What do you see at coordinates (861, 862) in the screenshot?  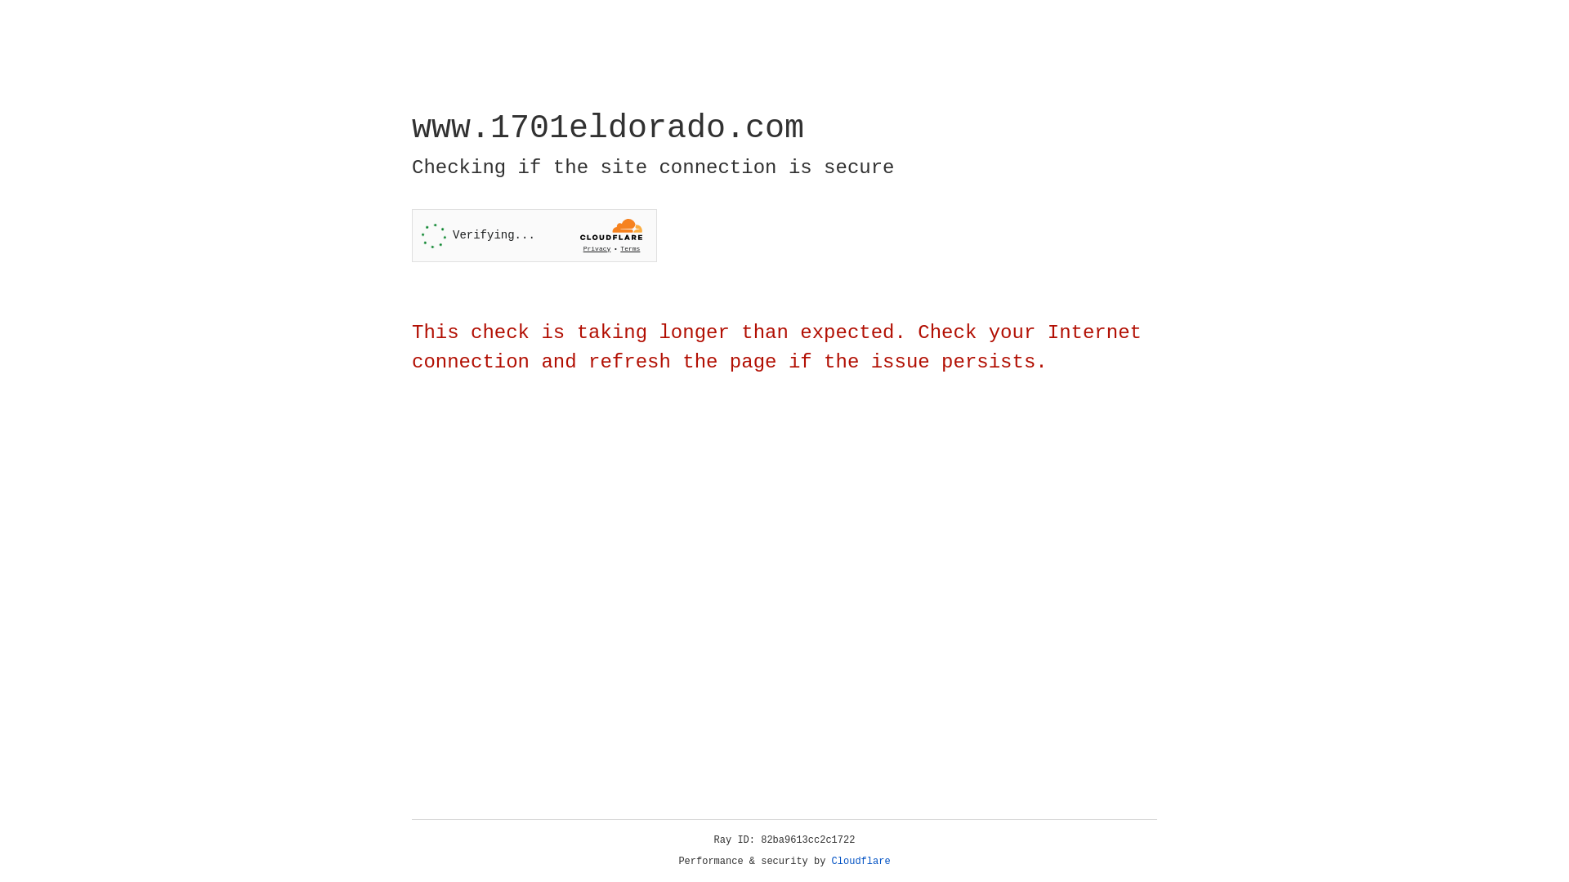 I see `Cloudflare` at bounding box center [861, 862].